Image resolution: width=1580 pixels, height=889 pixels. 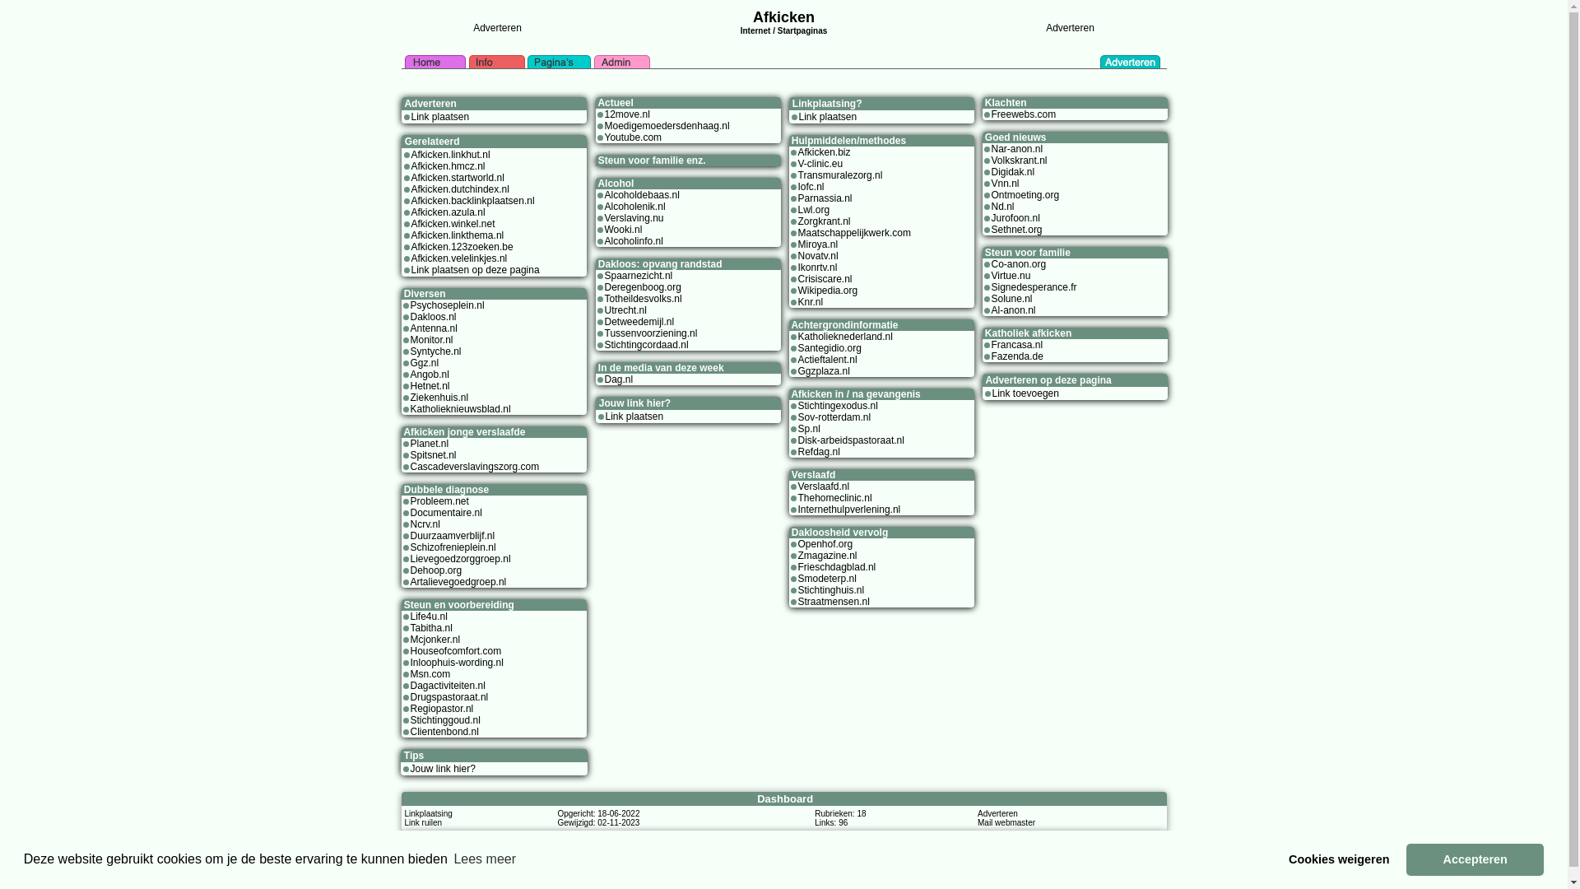 What do you see at coordinates (433, 455) in the screenshot?
I see `Spitsnet.nl` at bounding box center [433, 455].